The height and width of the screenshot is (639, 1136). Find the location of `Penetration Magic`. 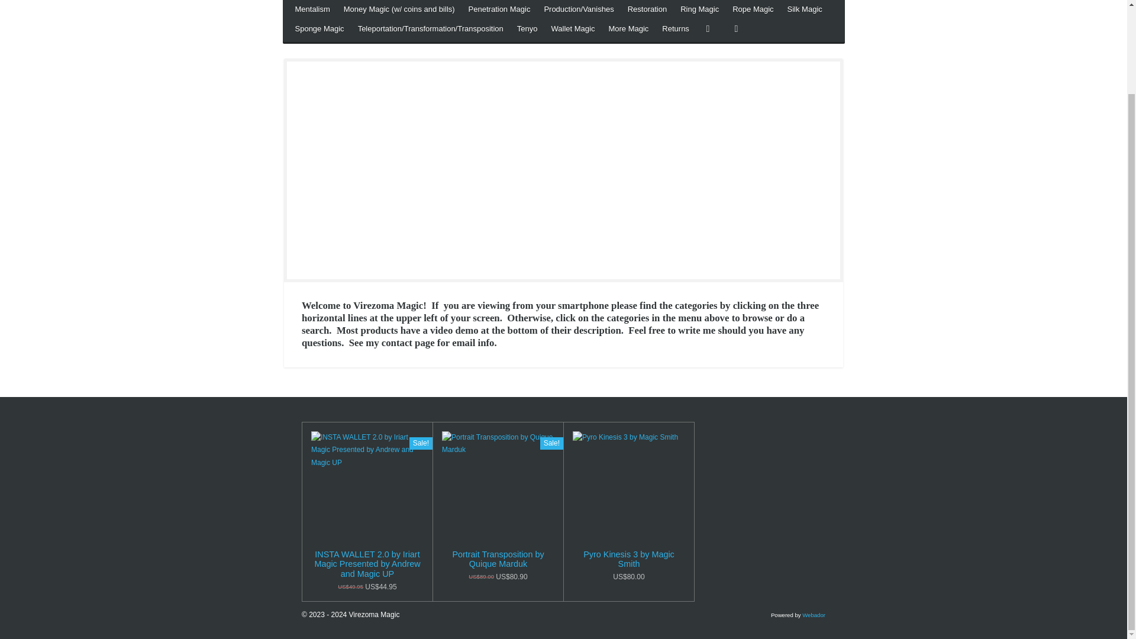

Penetration Magic is located at coordinates (499, 9).